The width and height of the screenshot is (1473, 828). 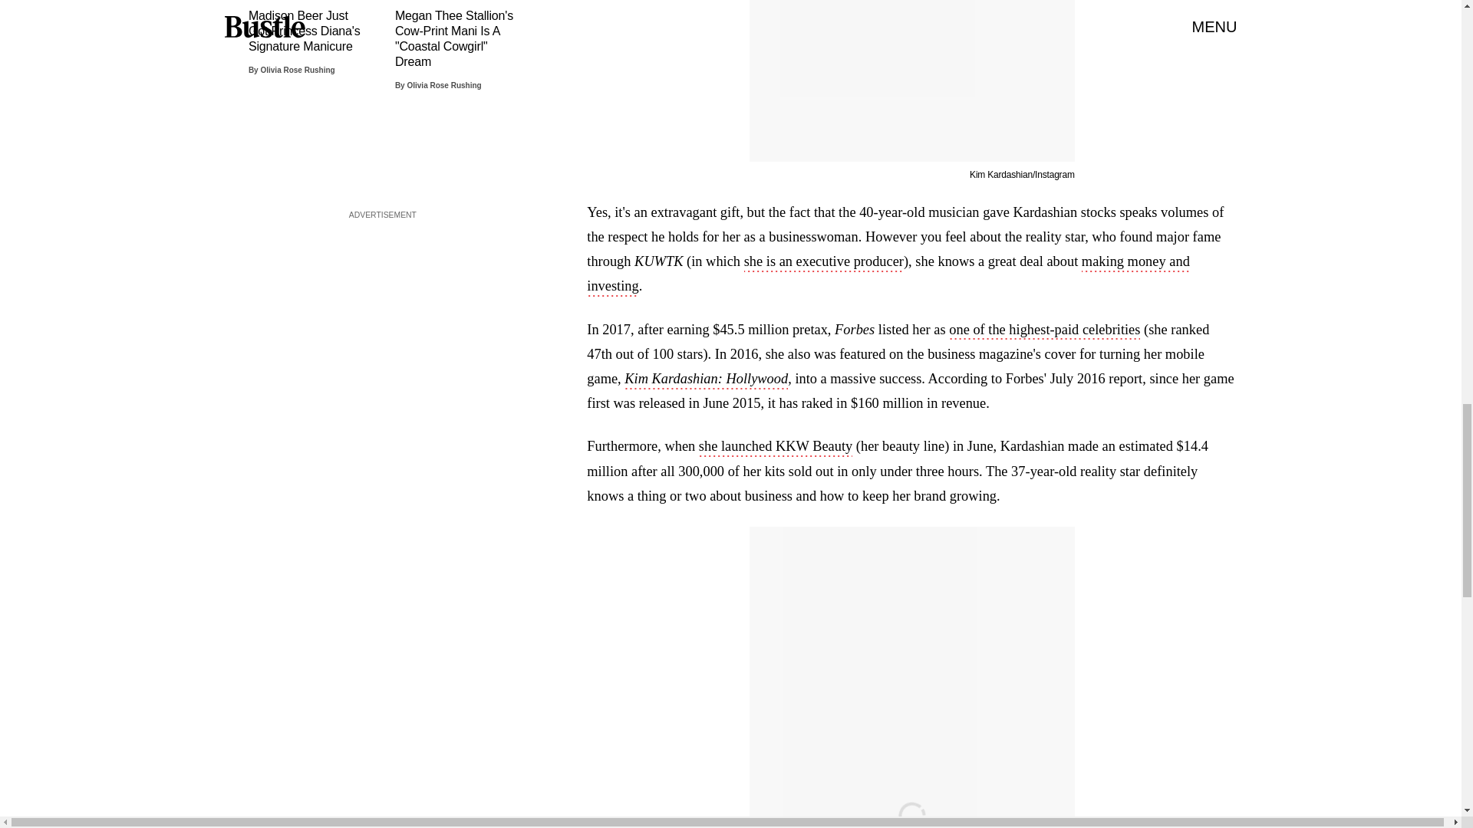 I want to click on making money and investing, so click(x=888, y=274).